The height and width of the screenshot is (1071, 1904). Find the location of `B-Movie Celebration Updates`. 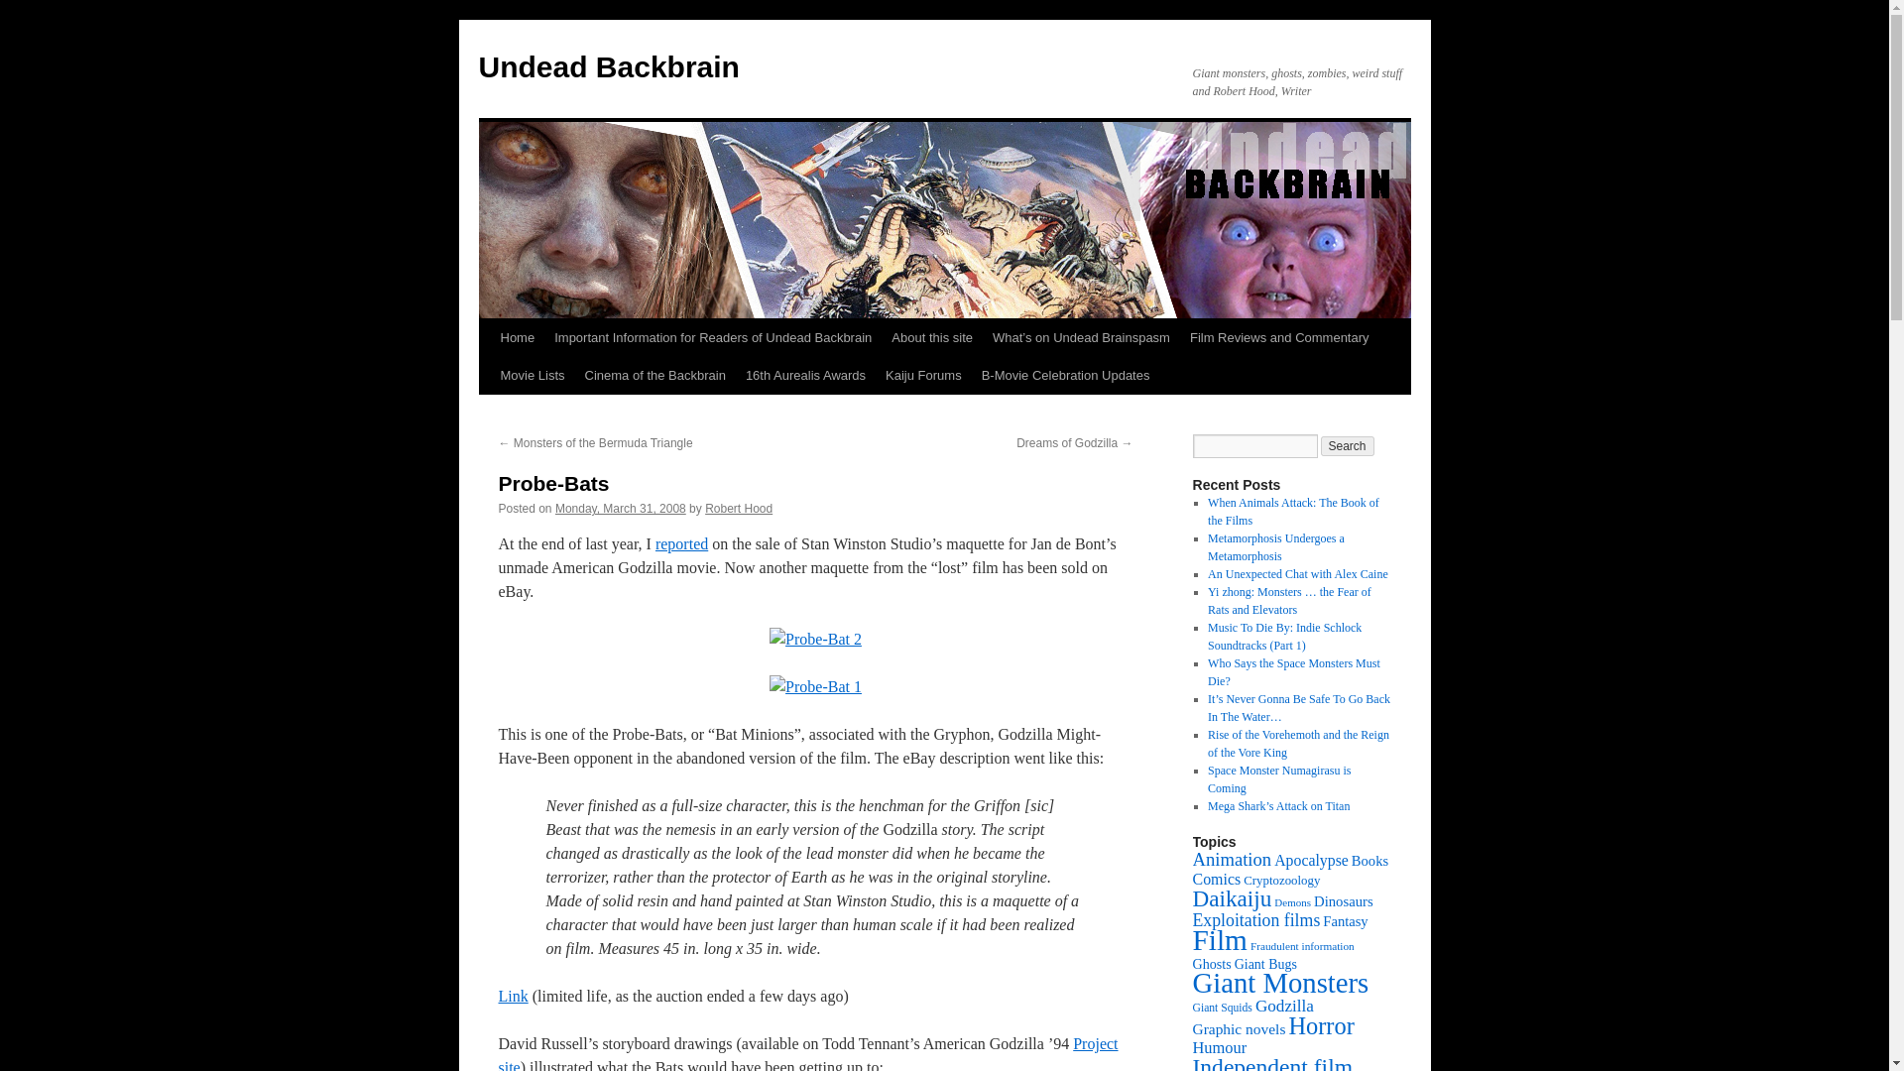

B-Movie Celebration Updates is located at coordinates (1065, 375).